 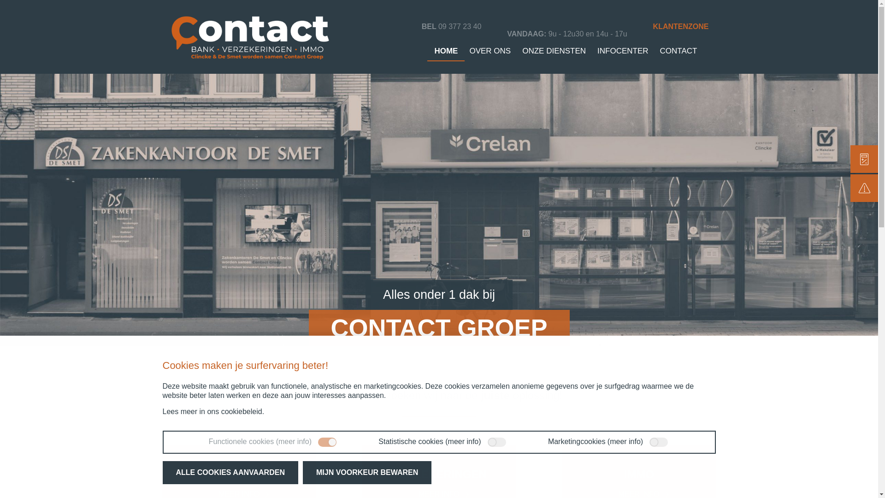 What do you see at coordinates (460, 27) in the screenshot?
I see `09 377 23 40` at bounding box center [460, 27].